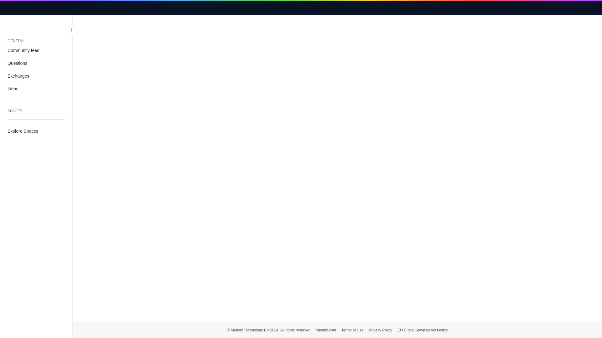 The height and width of the screenshot is (338, 602). What do you see at coordinates (352, 330) in the screenshot?
I see `Terms of Use` at bounding box center [352, 330].